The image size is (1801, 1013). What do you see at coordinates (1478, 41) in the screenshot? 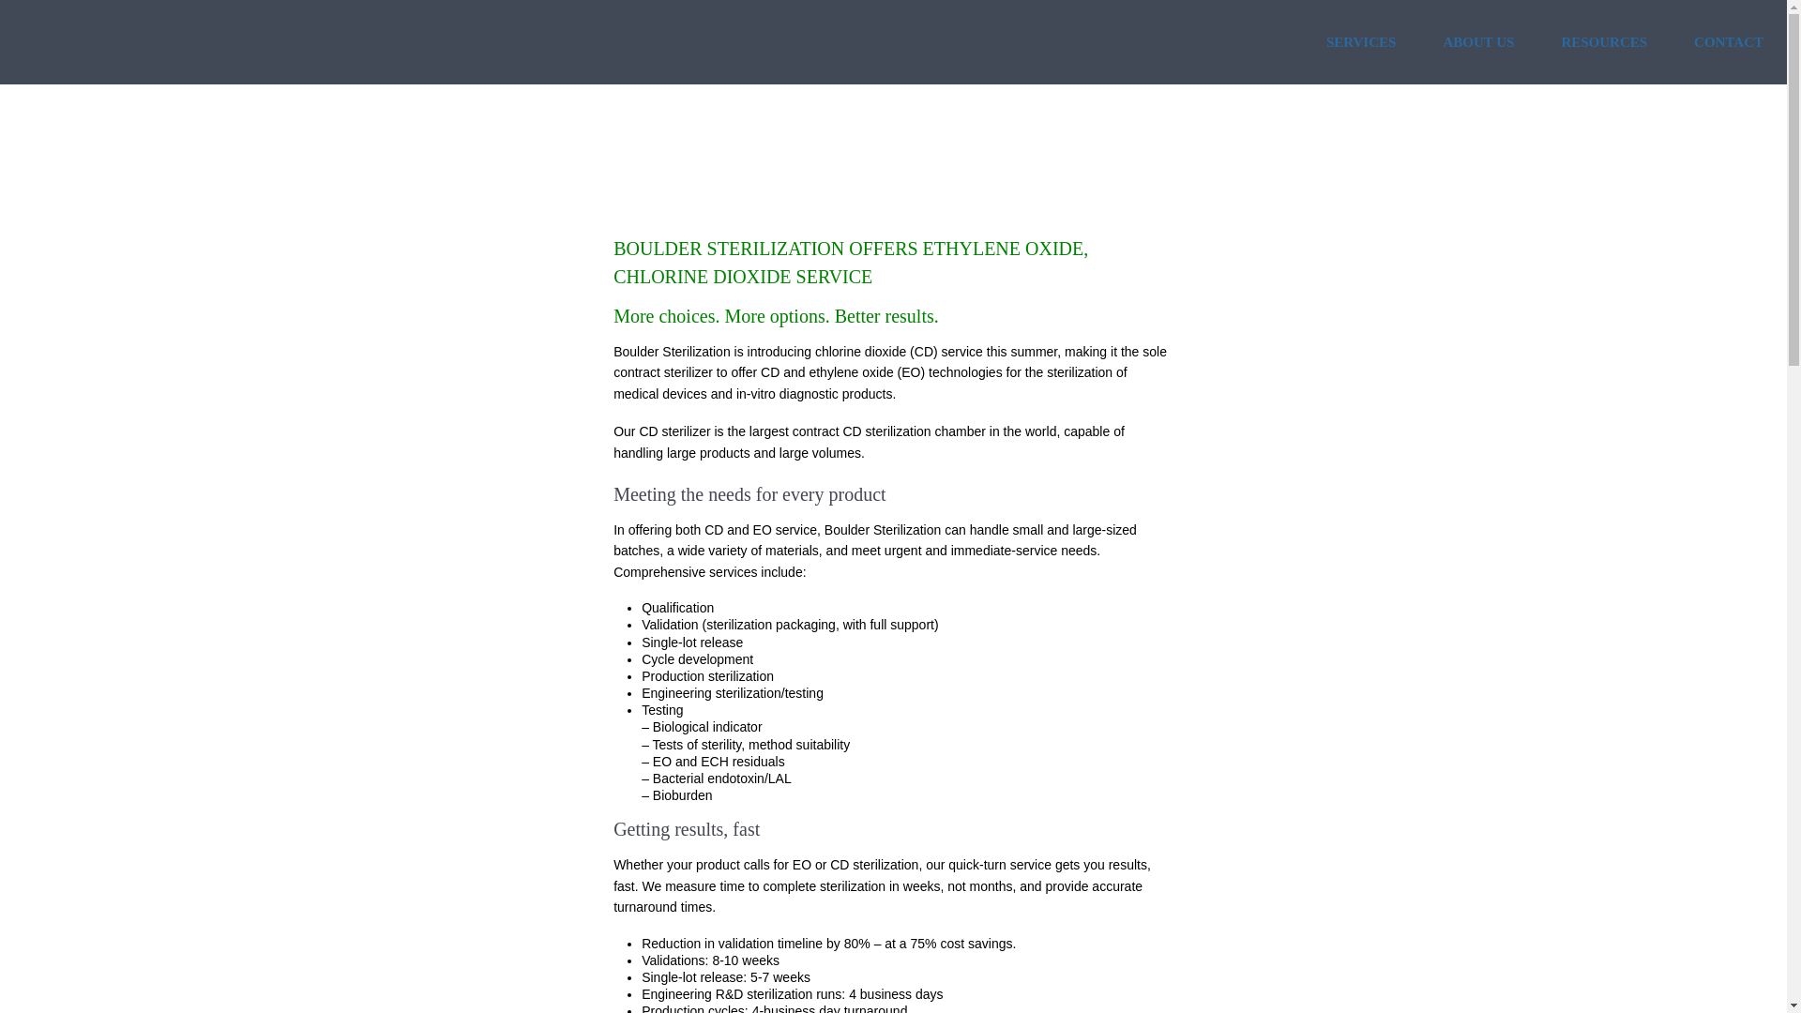
I see `ABOUT US` at bounding box center [1478, 41].